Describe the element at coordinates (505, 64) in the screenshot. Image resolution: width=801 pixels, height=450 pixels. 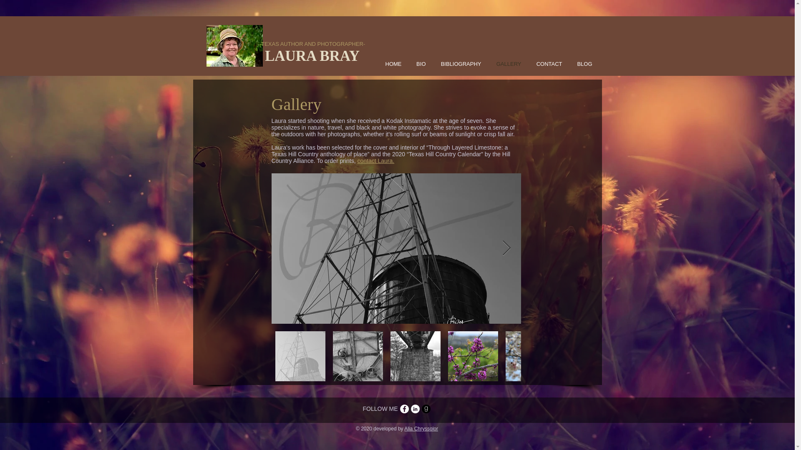
I see `GALLERY` at that location.